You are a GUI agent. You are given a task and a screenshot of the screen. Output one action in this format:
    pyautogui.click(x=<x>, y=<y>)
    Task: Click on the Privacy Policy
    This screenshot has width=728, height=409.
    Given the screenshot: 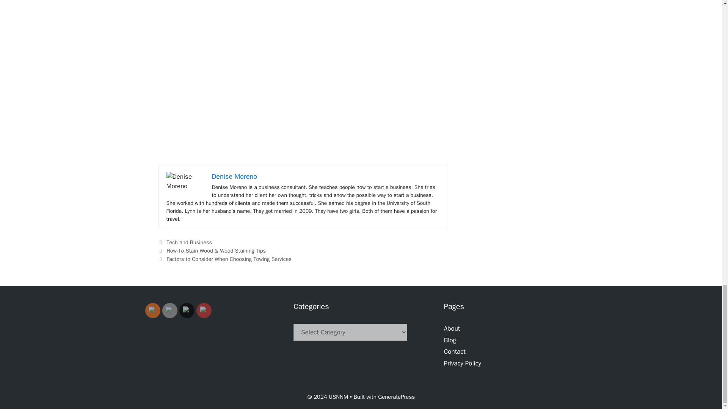 What is the action you would take?
    pyautogui.click(x=463, y=363)
    